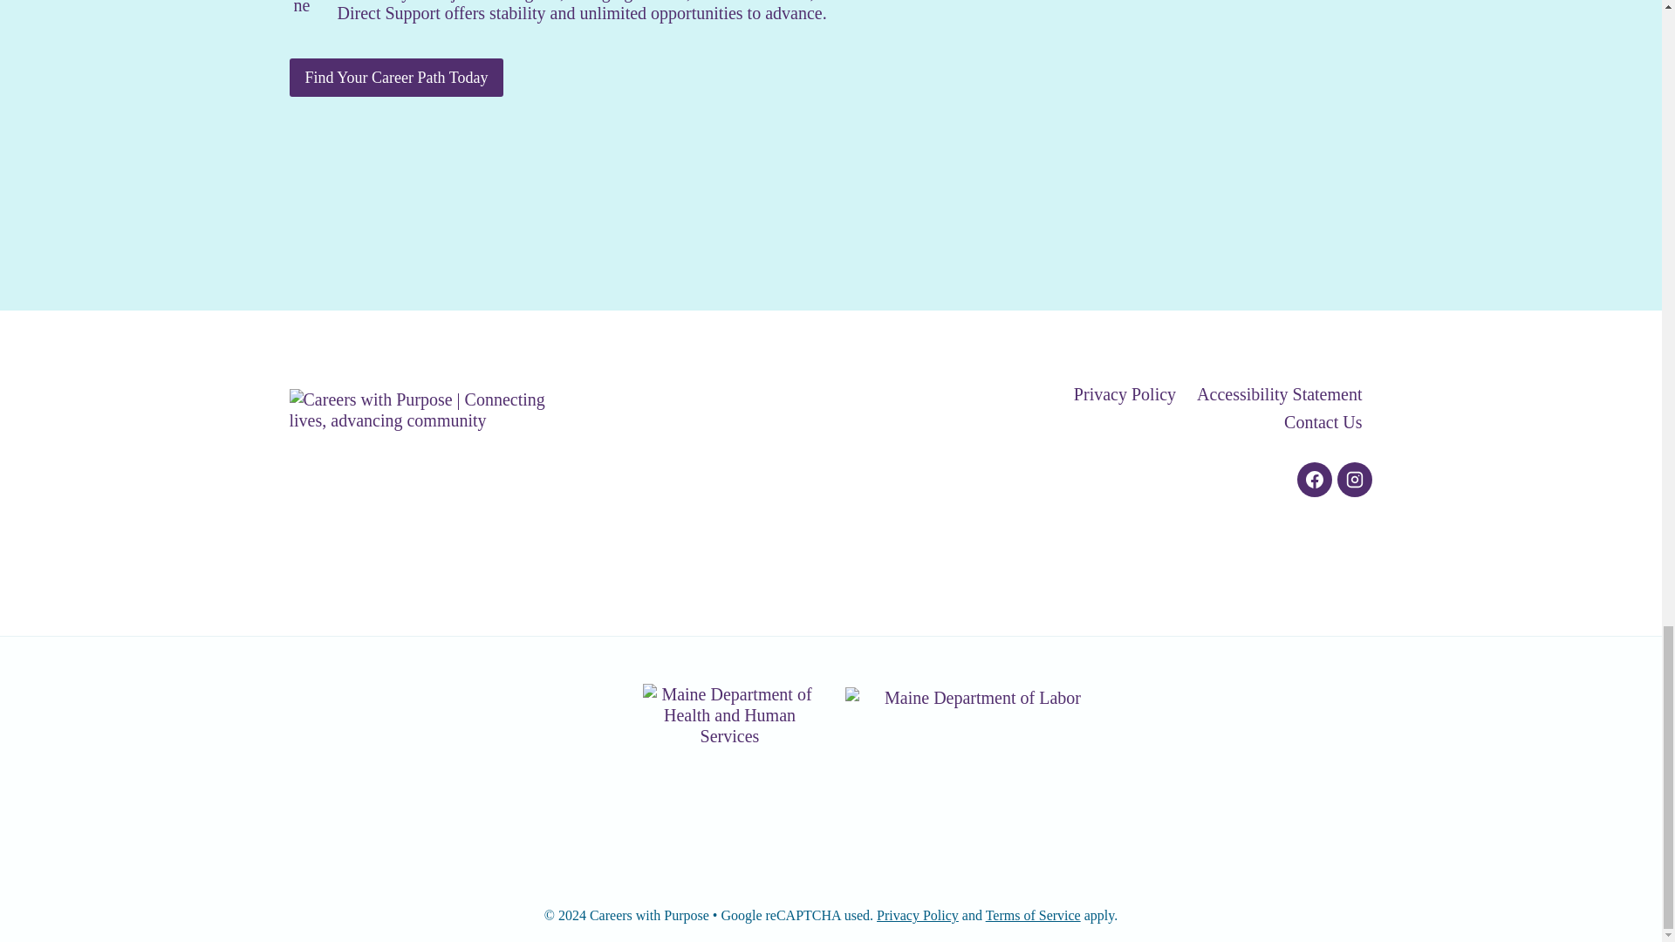 This screenshot has width=1675, height=942. Describe the element at coordinates (396, 77) in the screenshot. I see `Find Your Career Path Today` at that location.